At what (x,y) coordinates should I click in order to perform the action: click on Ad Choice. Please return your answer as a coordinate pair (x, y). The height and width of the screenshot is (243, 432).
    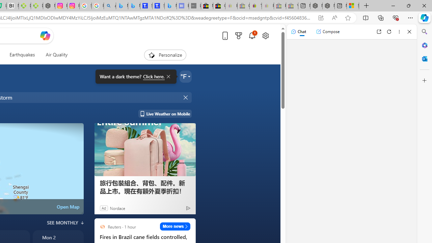
    Looking at the image, I should click on (188, 208).